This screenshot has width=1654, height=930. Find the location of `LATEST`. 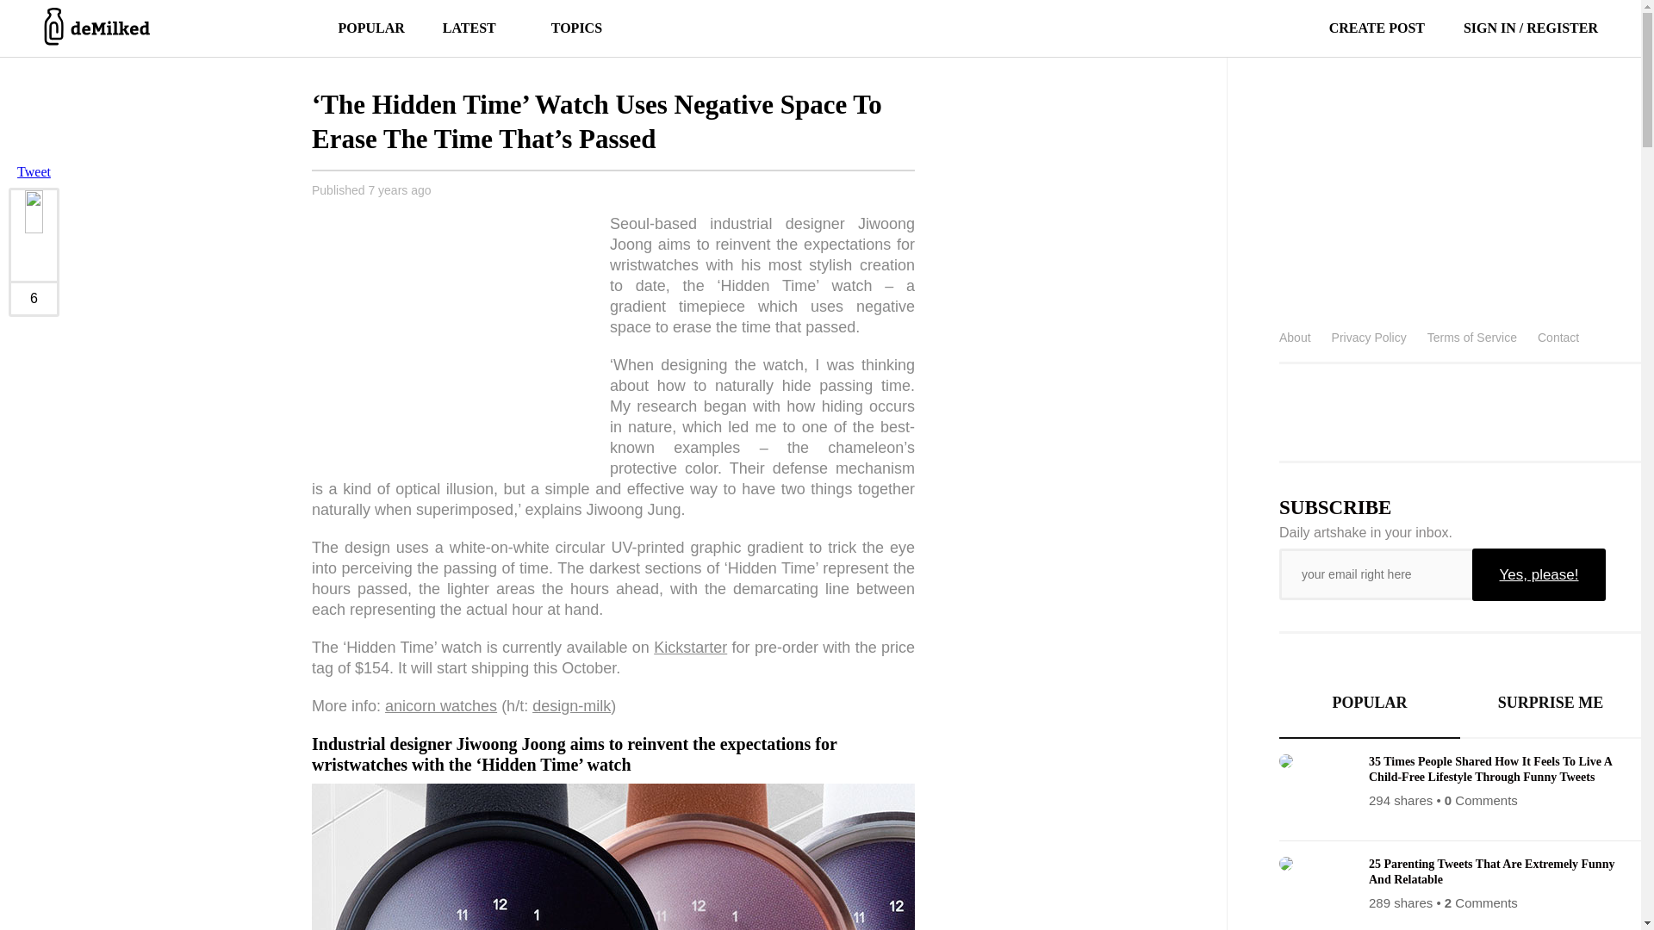

LATEST is located at coordinates (469, 28).